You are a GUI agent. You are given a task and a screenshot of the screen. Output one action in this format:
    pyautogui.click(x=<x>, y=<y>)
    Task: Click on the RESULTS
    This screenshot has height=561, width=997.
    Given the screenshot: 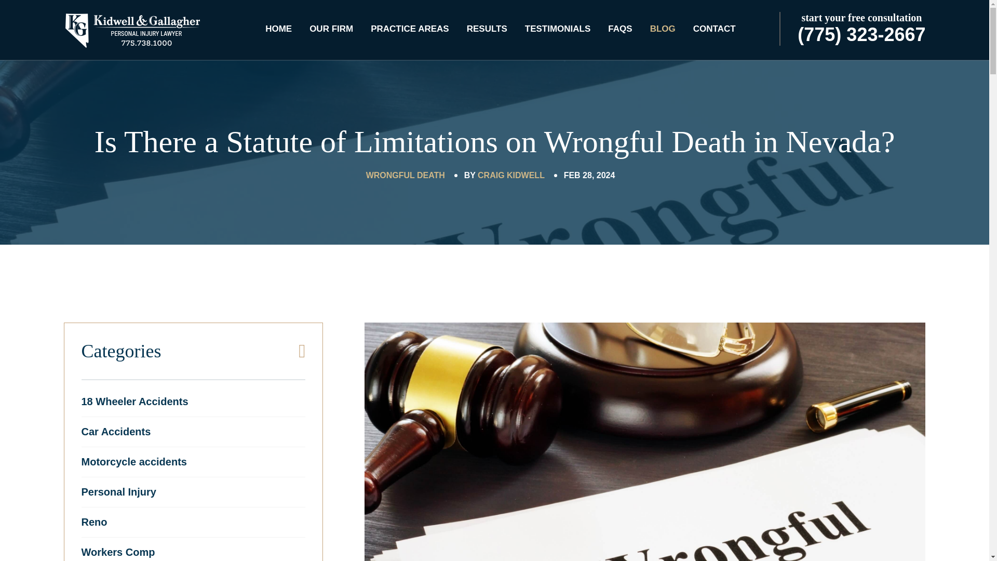 What is the action you would take?
    pyautogui.click(x=487, y=29)
    